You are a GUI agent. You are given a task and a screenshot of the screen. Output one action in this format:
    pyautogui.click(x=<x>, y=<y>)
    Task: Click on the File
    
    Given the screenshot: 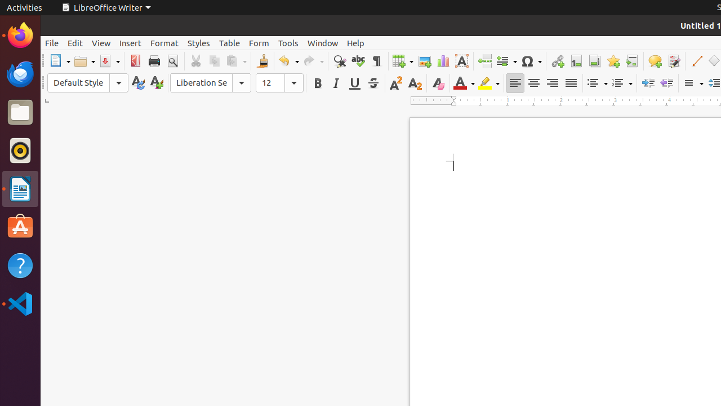 What is the action you would take?
    pyautogui.click(x=52, y=43)
    